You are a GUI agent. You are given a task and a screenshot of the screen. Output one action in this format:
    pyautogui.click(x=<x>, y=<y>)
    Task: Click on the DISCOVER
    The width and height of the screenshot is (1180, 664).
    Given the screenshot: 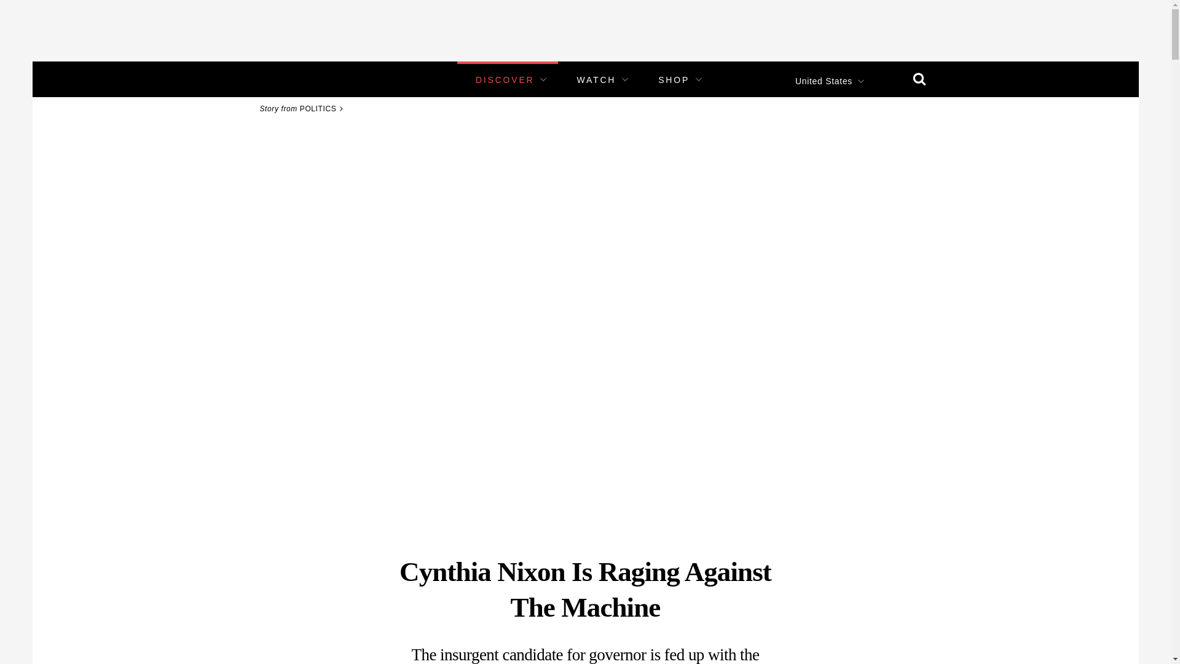 What is the action you would take?
    pyautogui.click(x=505, y=80)
    